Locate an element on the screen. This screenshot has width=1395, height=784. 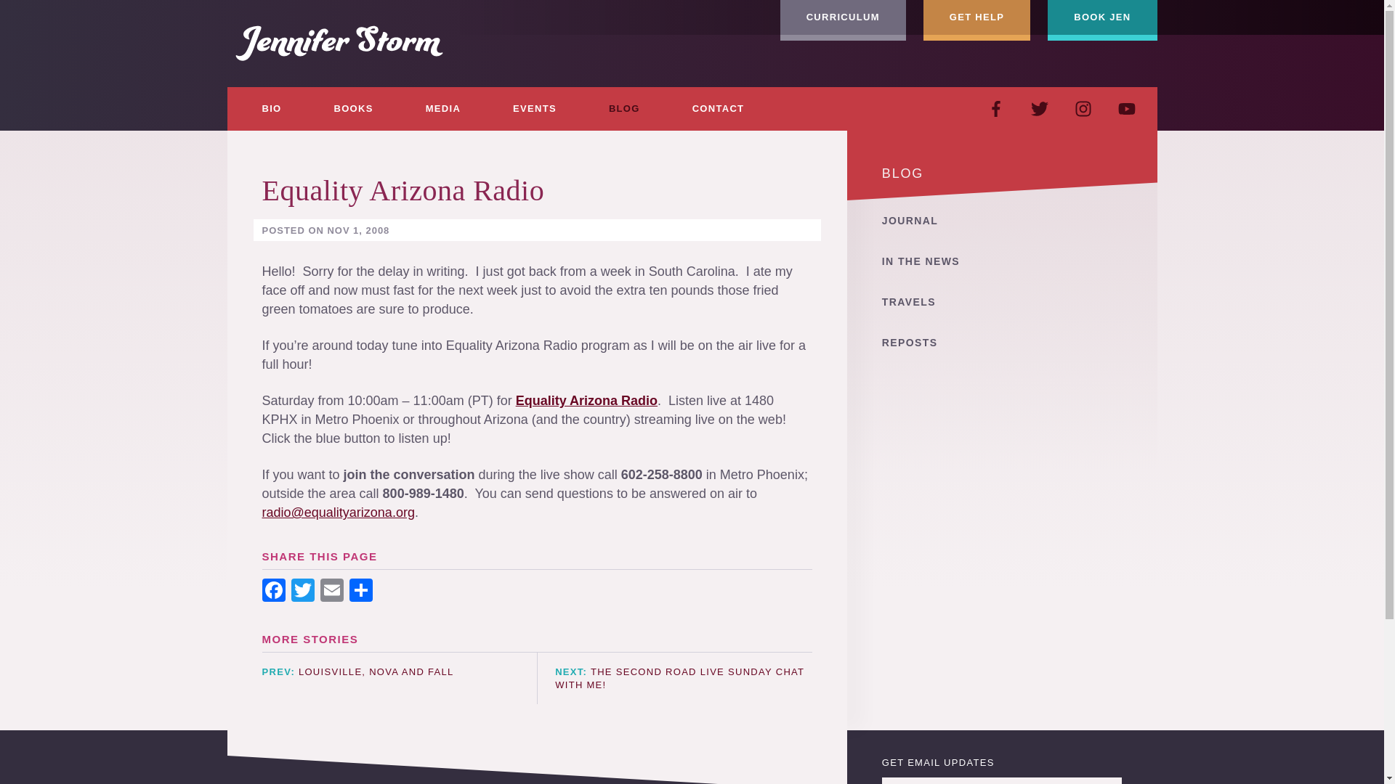
BOOK JEN is located at coordinates (1101, 20).